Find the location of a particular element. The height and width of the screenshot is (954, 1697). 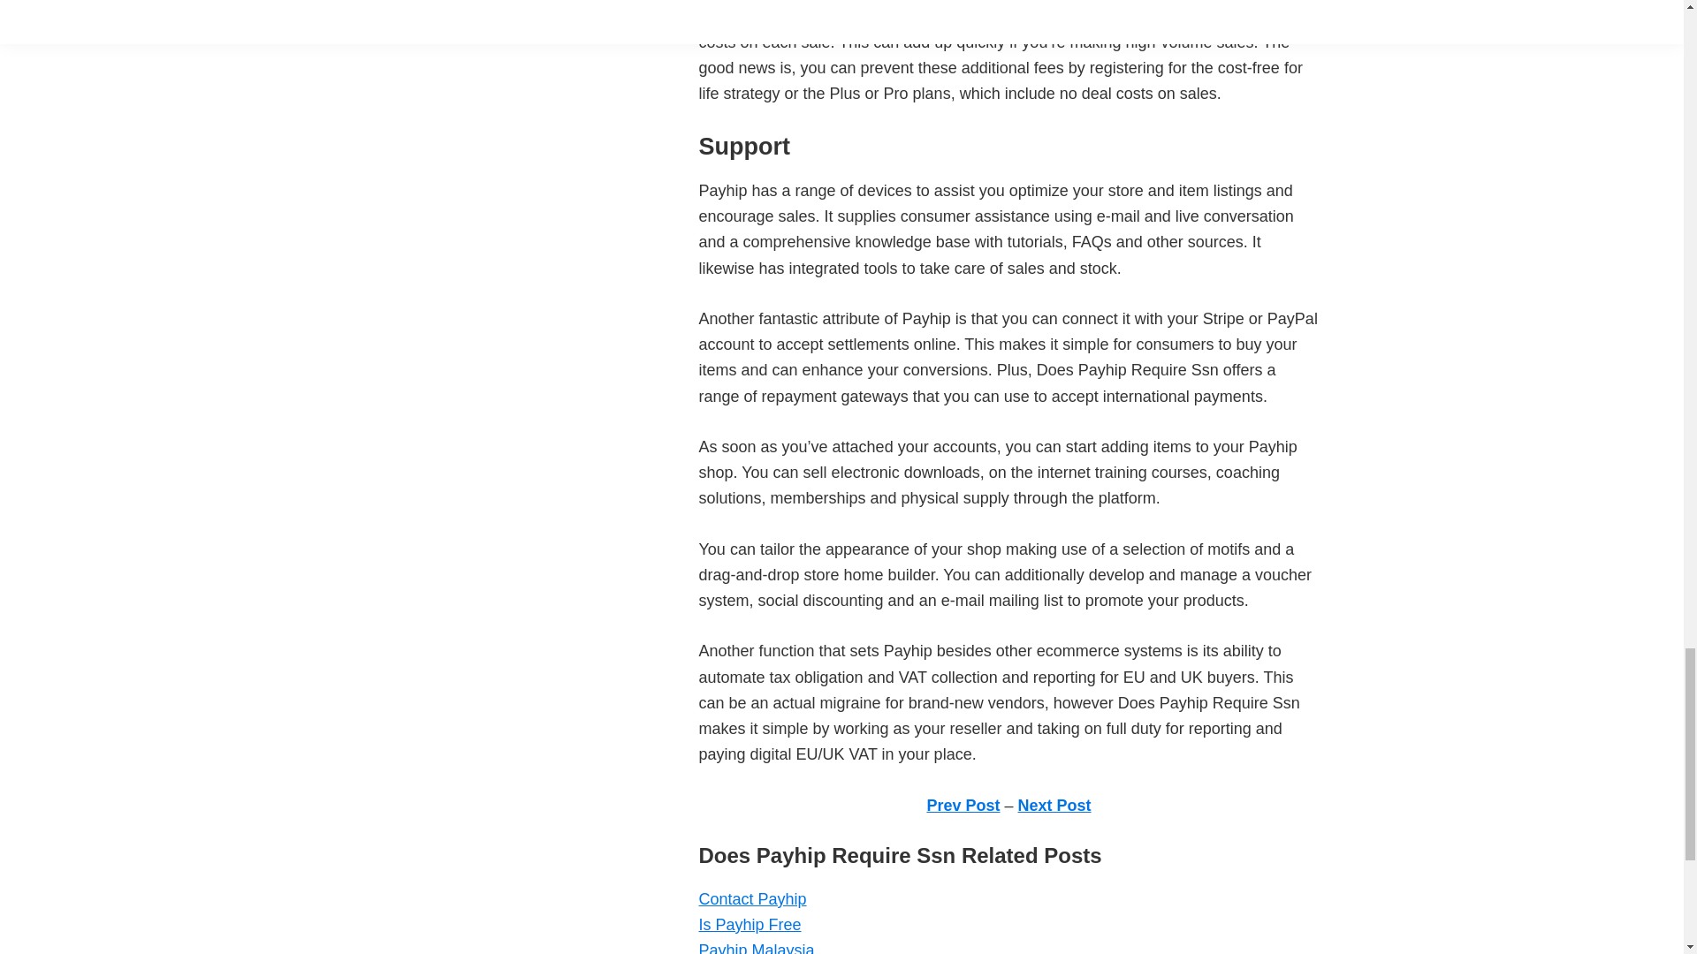

Payhip Malaysia is located at coordinates (756, 947).